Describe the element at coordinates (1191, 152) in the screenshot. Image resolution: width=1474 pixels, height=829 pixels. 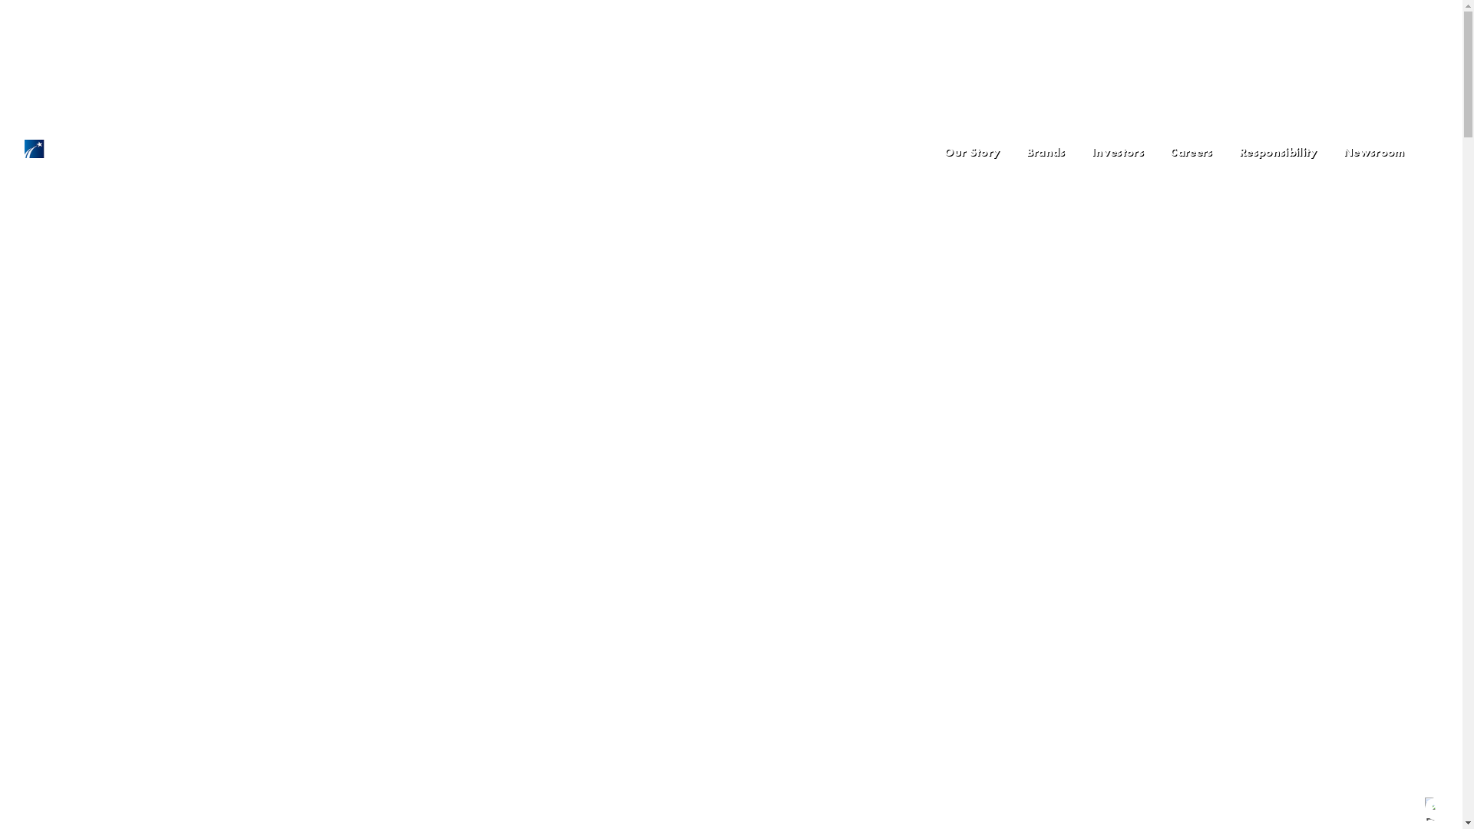
I see `Careers` at that location.